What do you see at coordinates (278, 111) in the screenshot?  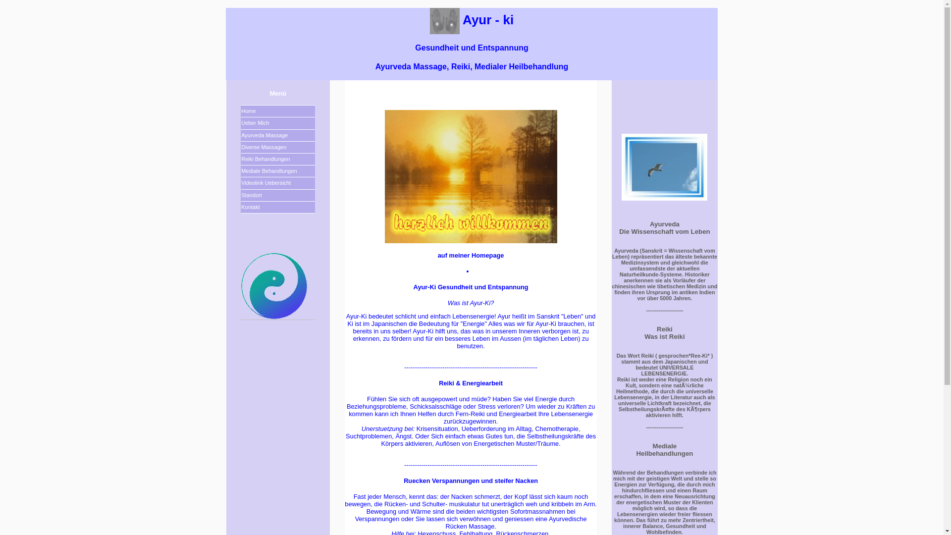 I see `Home` at bounding box center [278, 111].